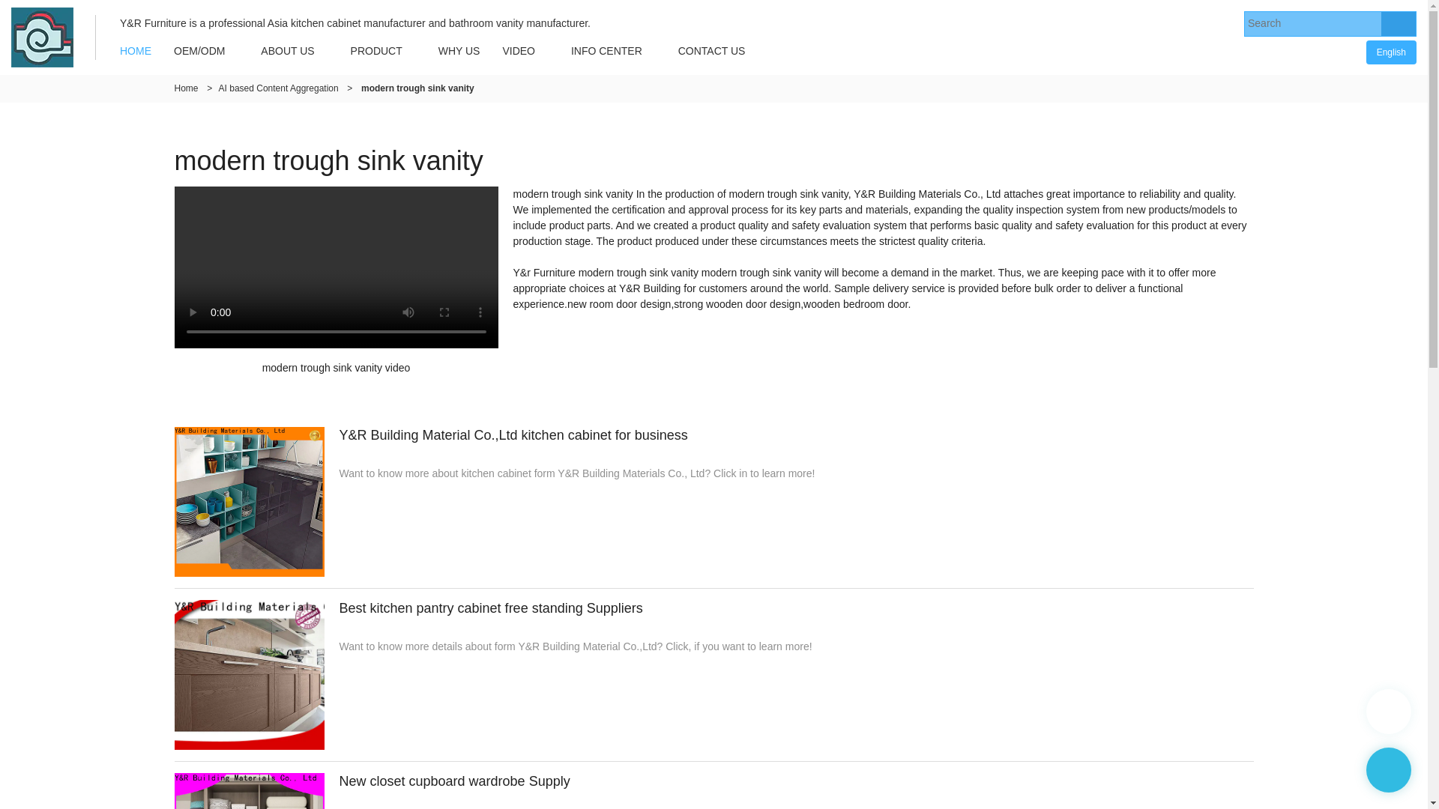 Image resolution: width=1439 pixels, height=809 pixels. I want to click on HOME, so click(135, 51).